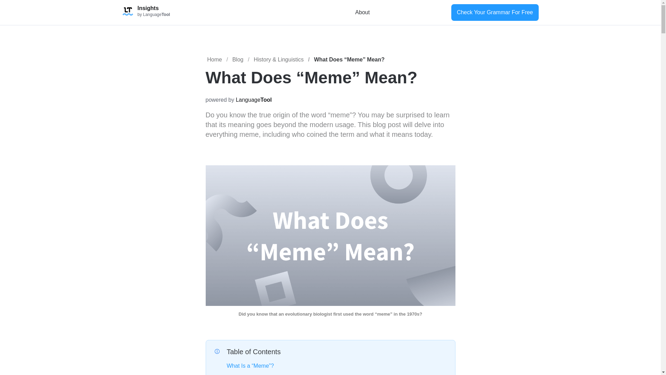  Describe the element at coordinates (214, 60) in the screenshot. I see `Home` at that location.